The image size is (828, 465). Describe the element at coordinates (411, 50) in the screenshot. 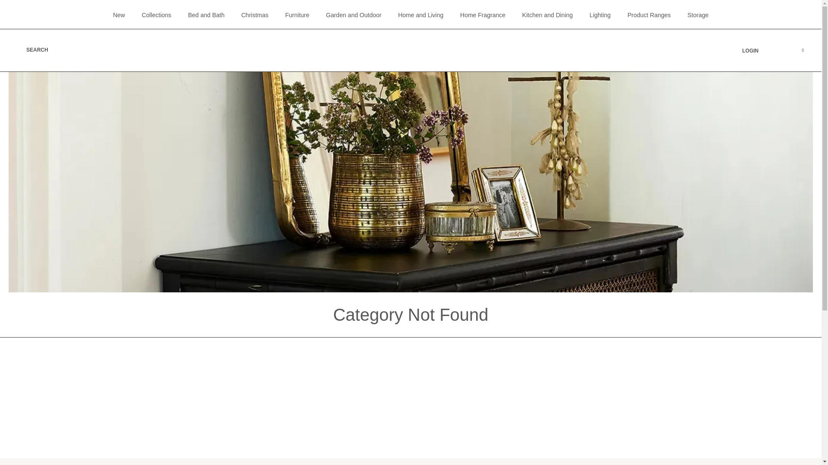

I see `French Country Collections` at that location.